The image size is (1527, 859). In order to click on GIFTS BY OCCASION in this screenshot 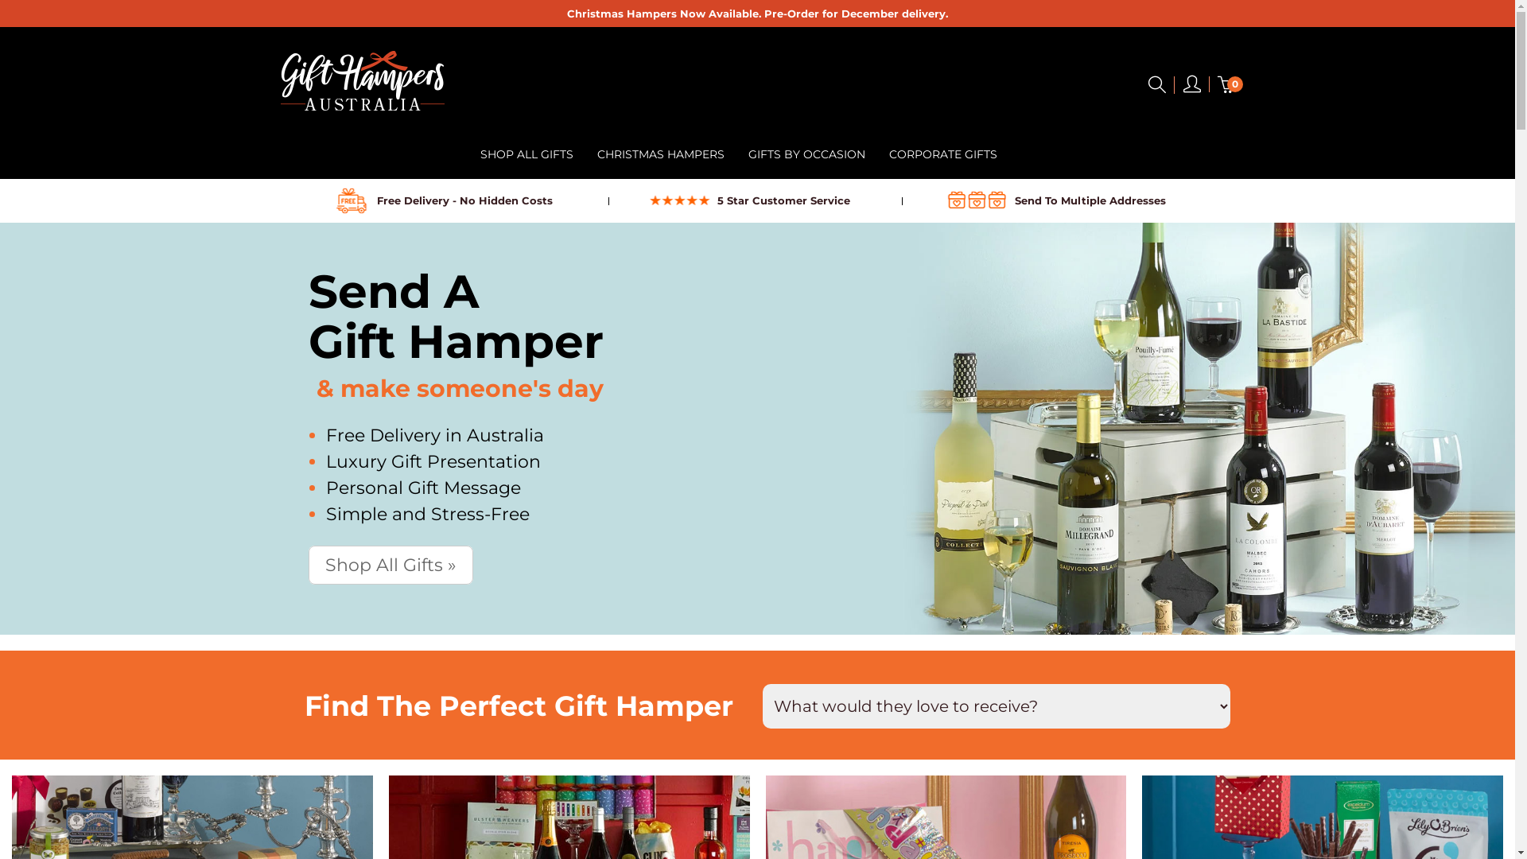, I will do `click(806, 154)`.